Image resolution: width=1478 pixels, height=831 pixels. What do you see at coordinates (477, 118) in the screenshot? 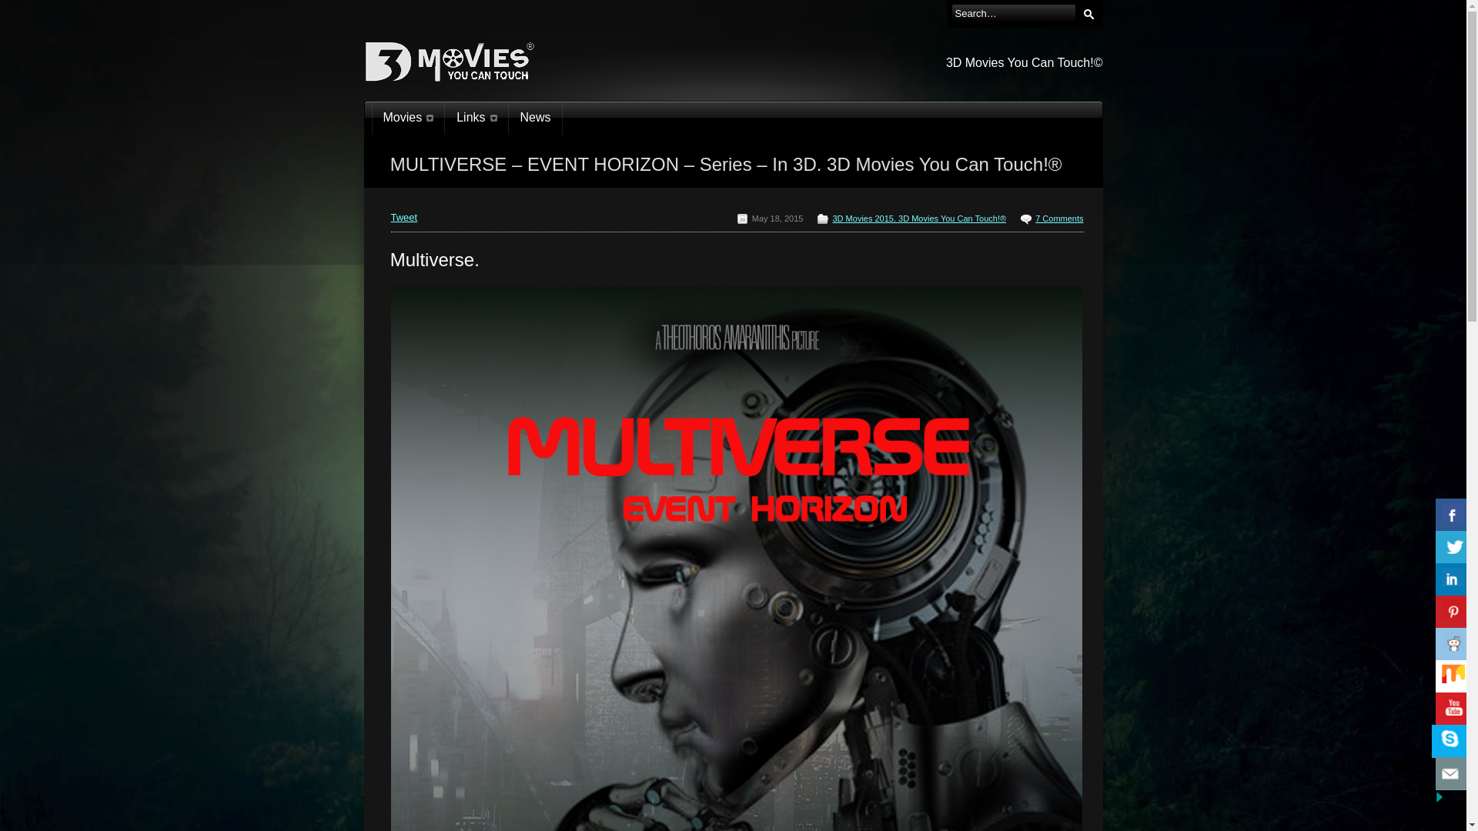
I see `Links ` at bounding box center [477, 118].